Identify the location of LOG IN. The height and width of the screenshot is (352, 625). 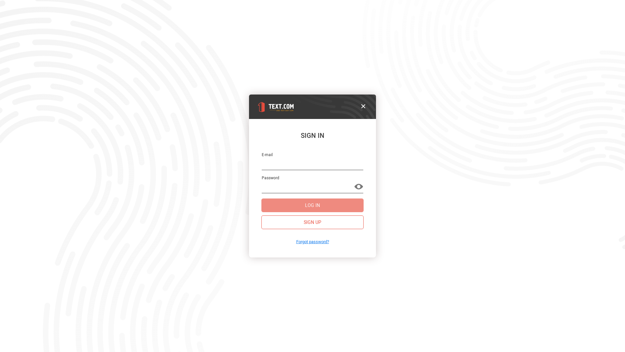
(312, 205).